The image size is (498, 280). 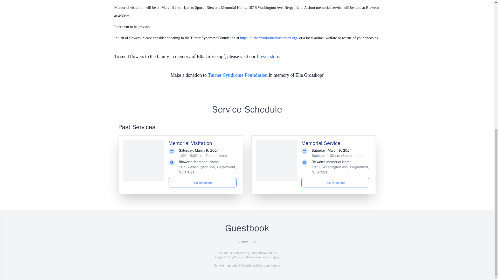 What do you see at coordinates (203, 183) in the screenshot?
I see `Text Directions` at bounding box center [203, 183].